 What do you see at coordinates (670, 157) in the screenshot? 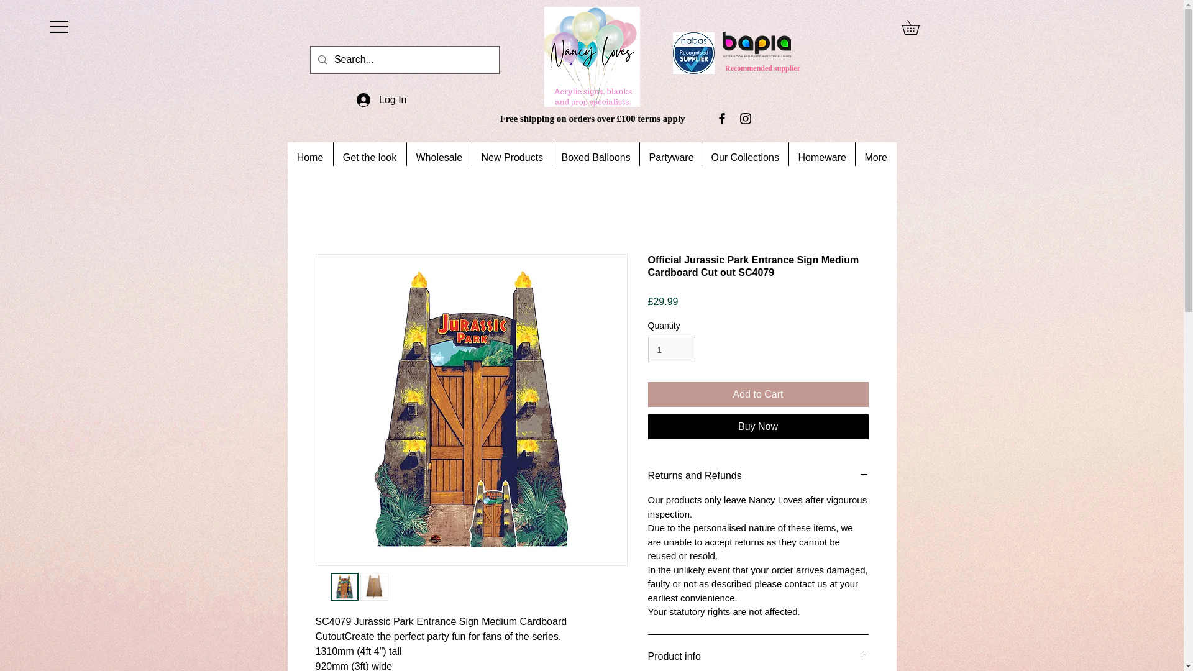
I see `Partyware` at bounding box center [670, 157].